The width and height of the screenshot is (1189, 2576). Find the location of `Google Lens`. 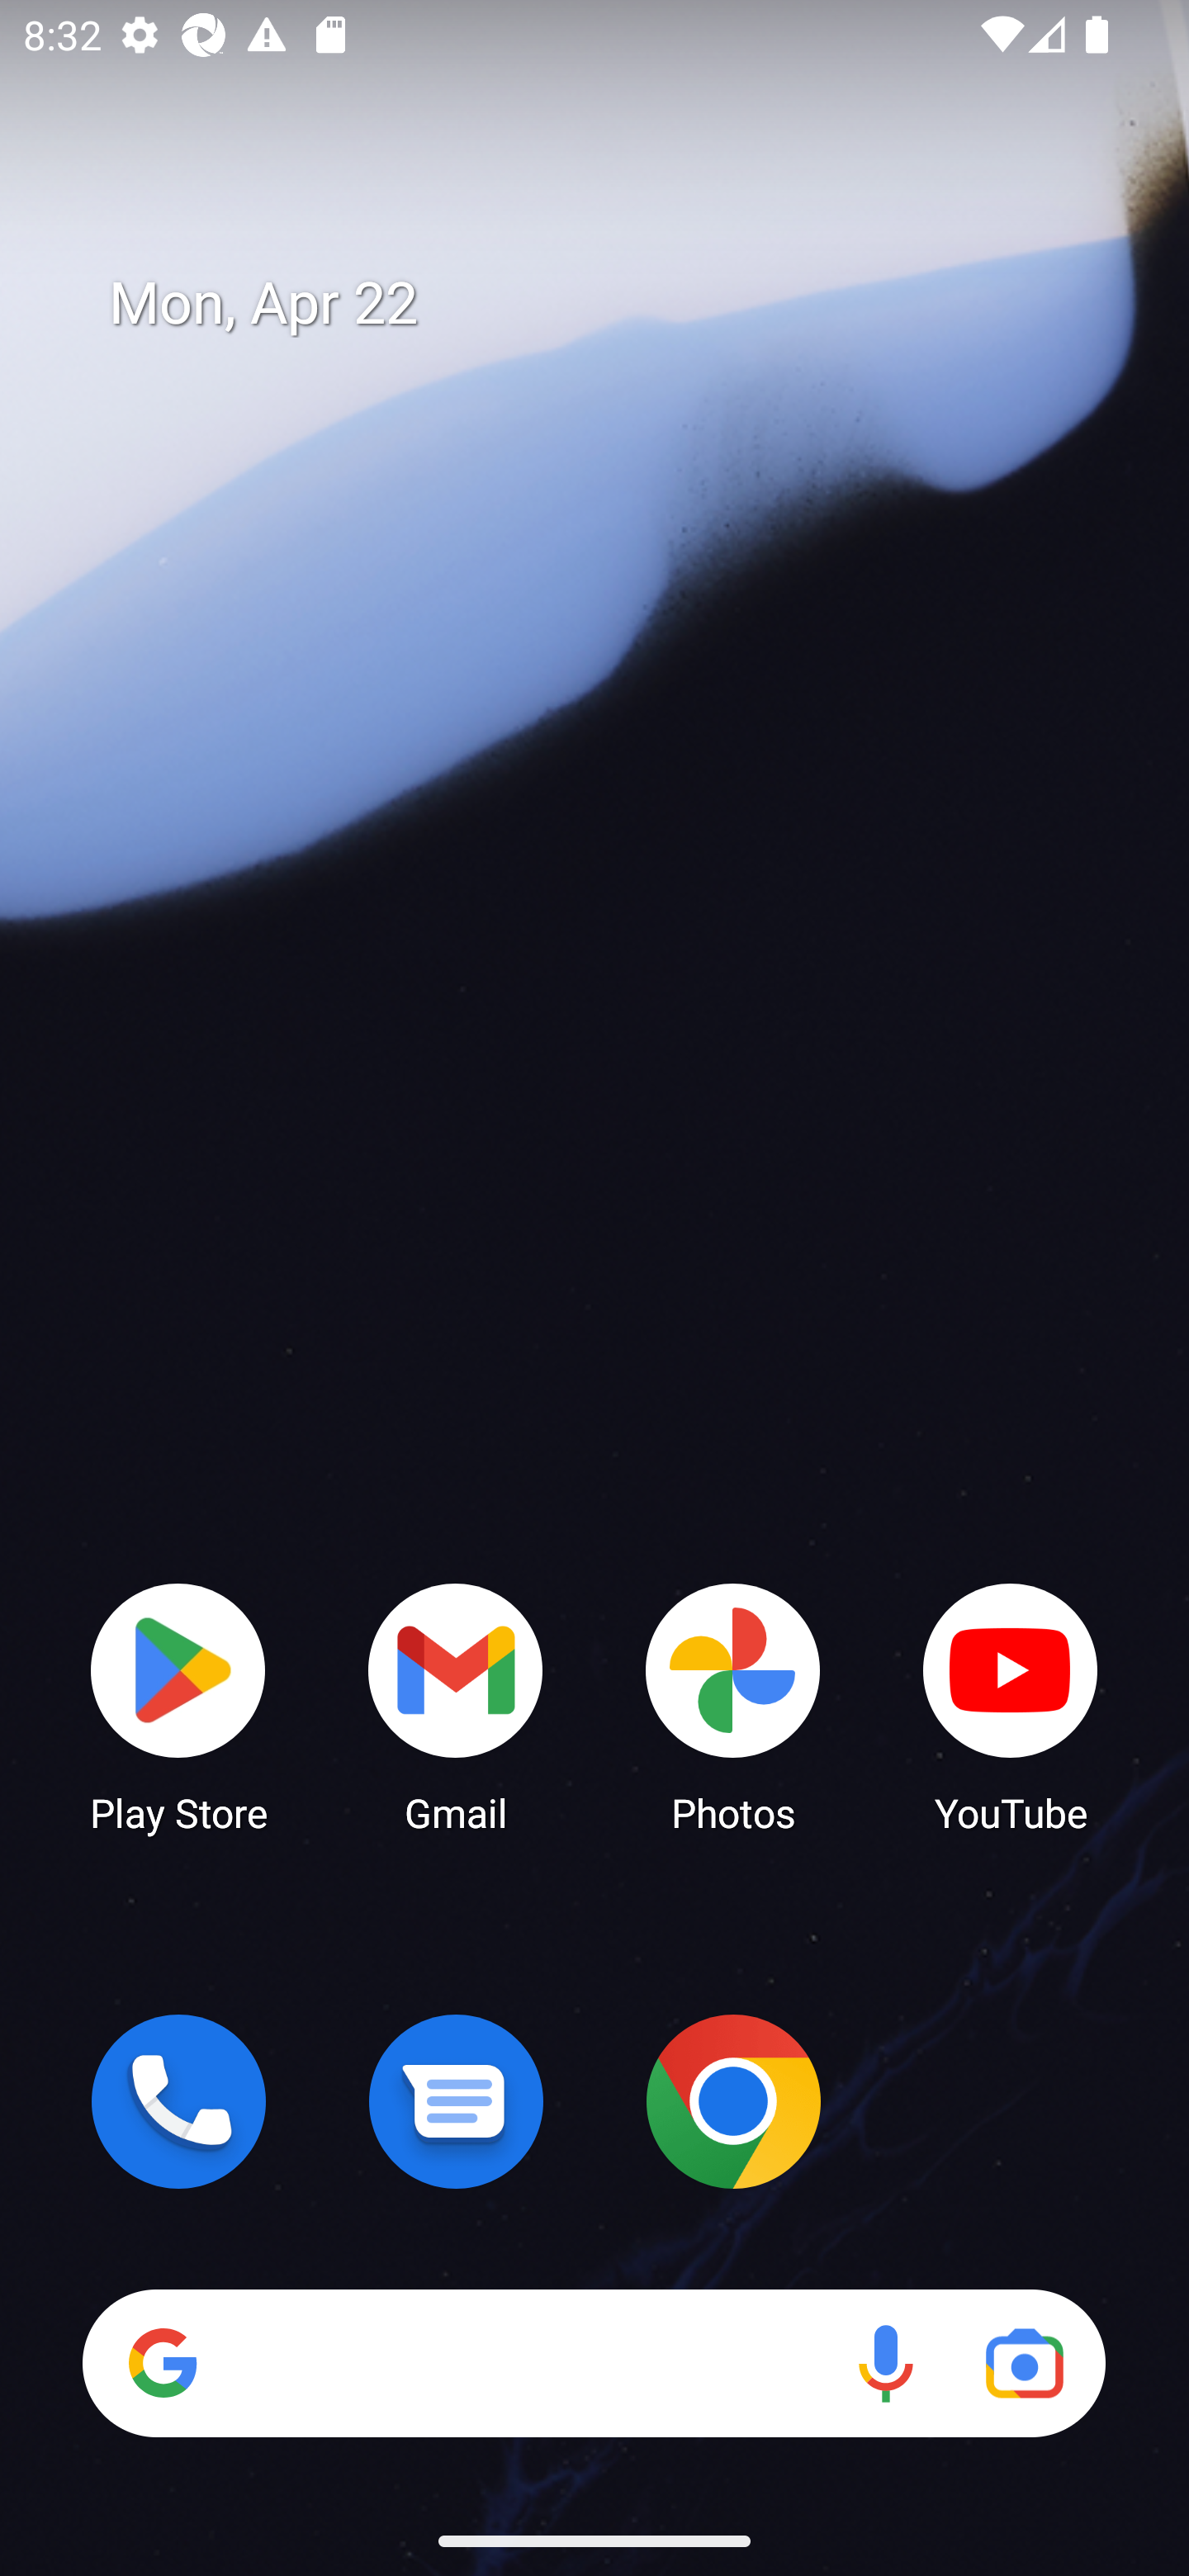

Google Lens is located at coordinates (1024, 2363).